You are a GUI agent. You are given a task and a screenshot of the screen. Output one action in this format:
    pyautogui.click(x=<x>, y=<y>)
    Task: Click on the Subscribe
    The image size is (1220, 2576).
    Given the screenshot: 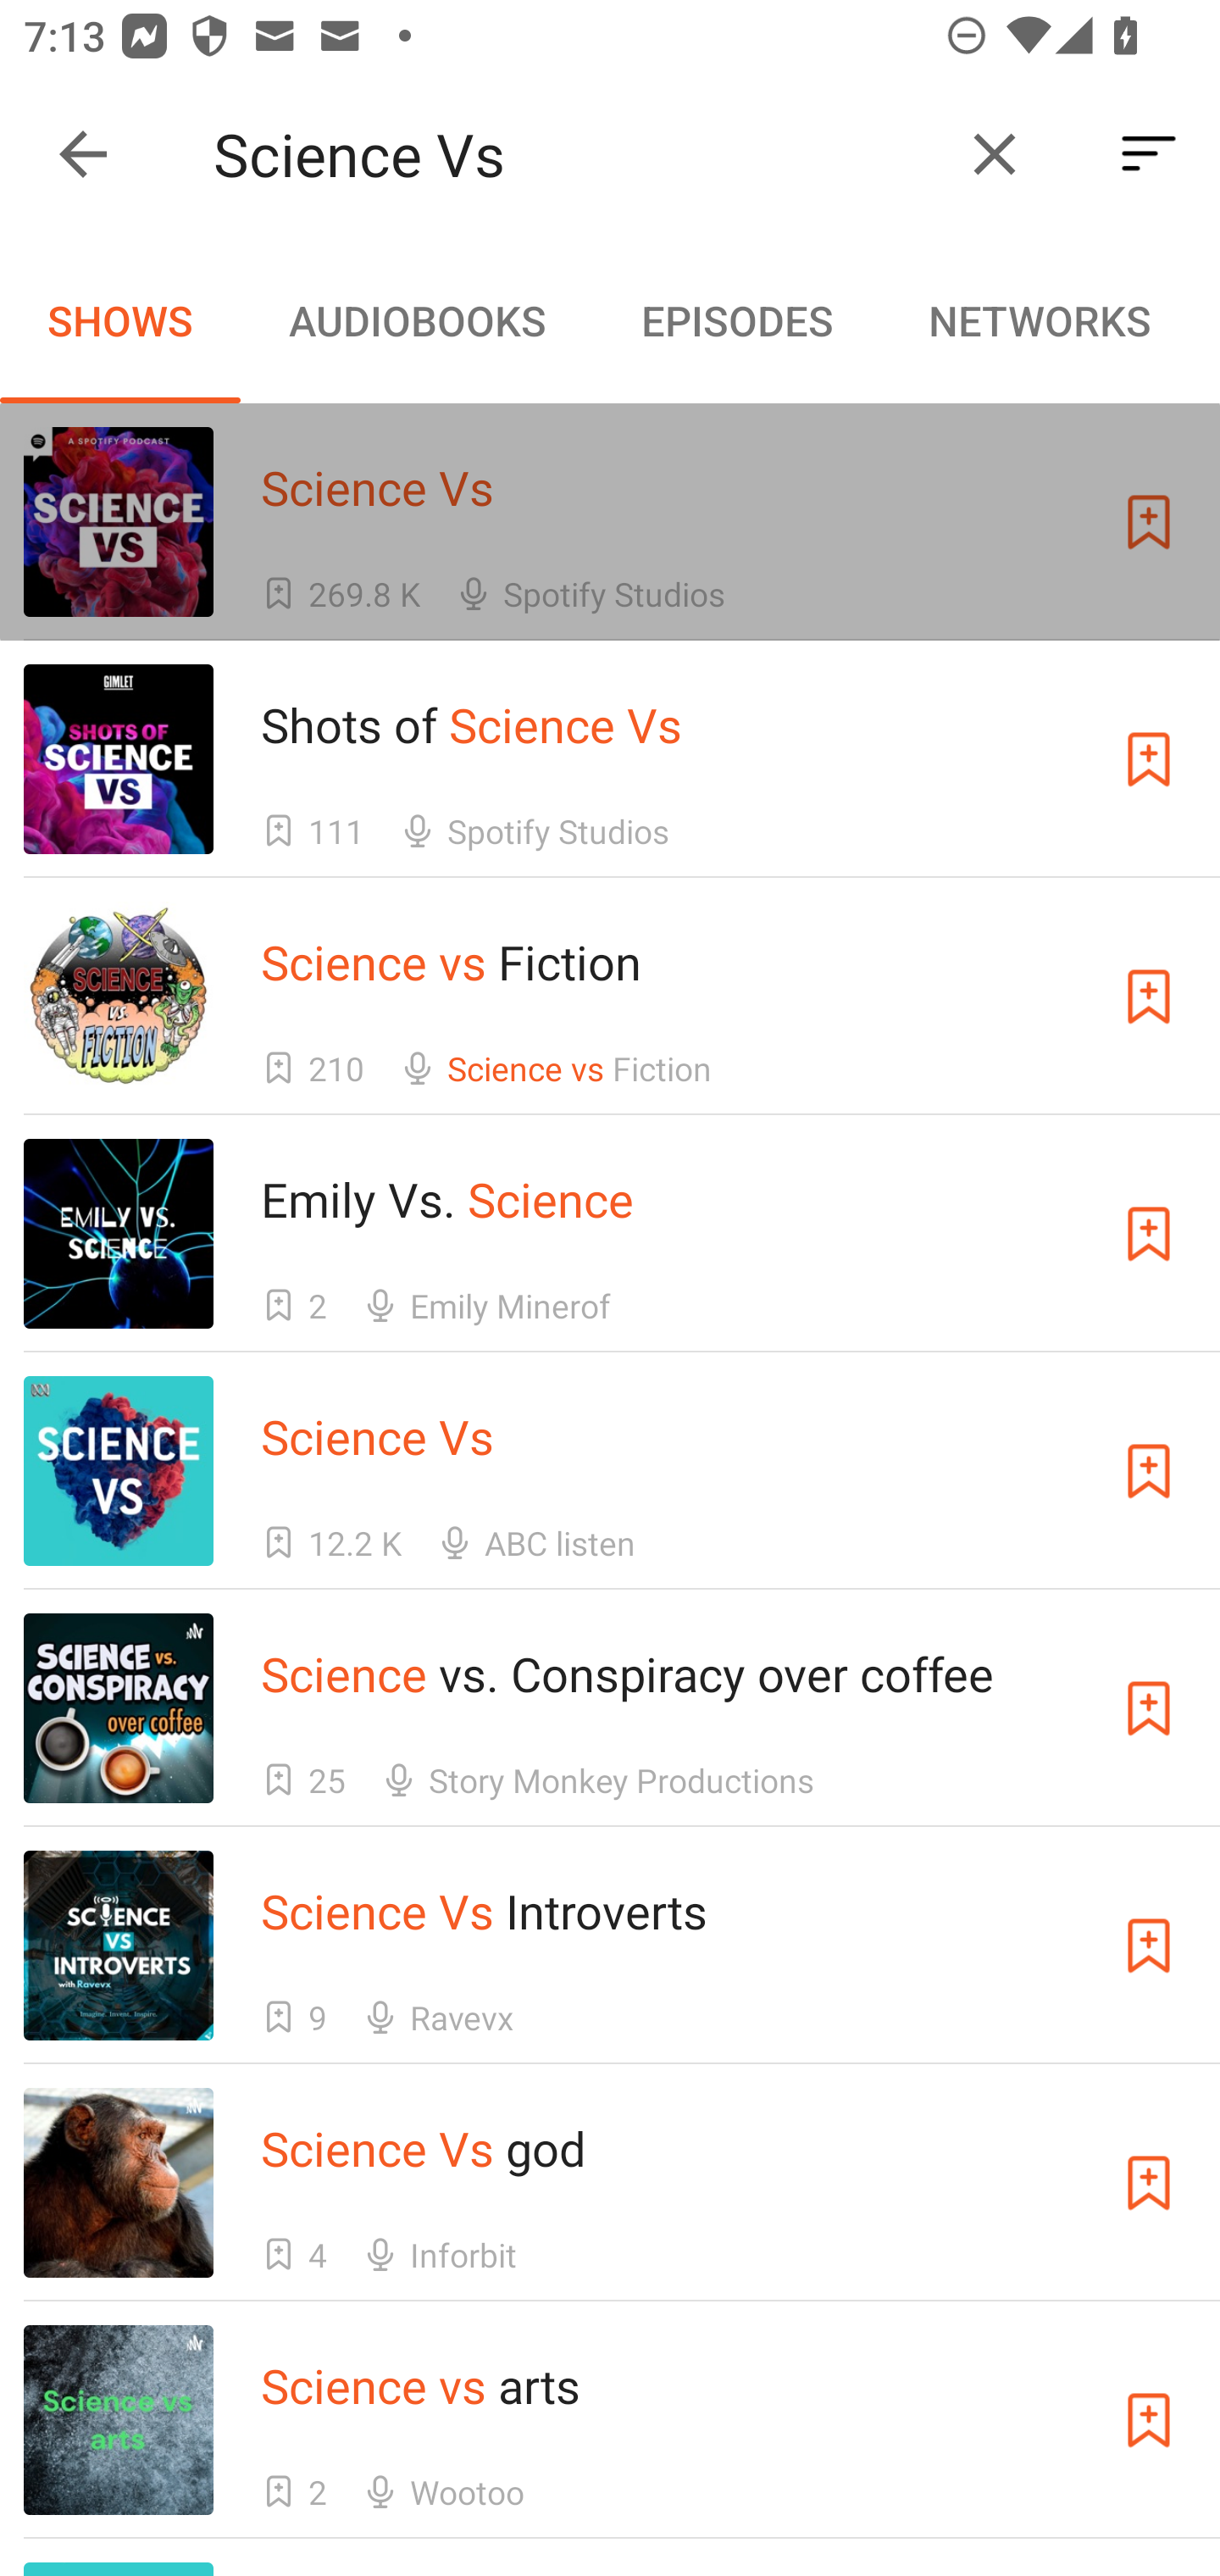 What is the action you would take?
    pyautogui.click(x=1149, y=2420)
    